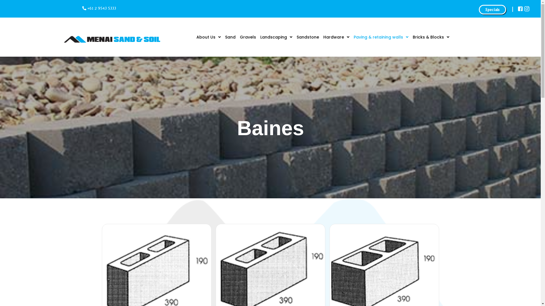 The image size is (545, 306). Describe the element at coordinates (492, 10) in the screenshot. I see `Specials` at that location.